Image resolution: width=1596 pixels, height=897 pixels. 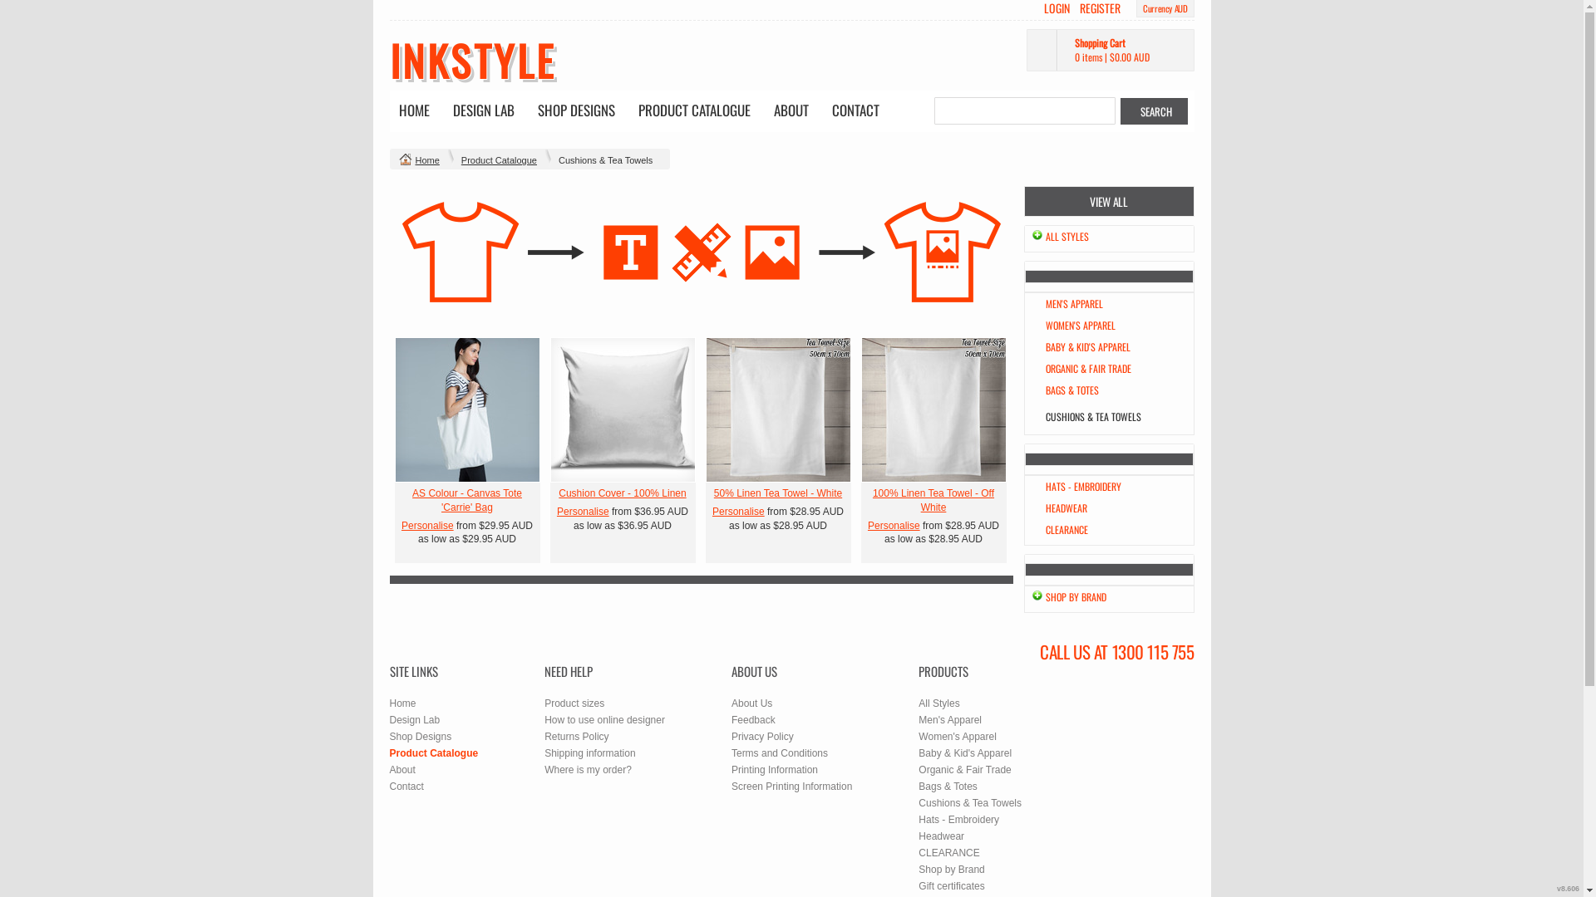 I want to click on REGISTER, so click(x=1101, y=8).